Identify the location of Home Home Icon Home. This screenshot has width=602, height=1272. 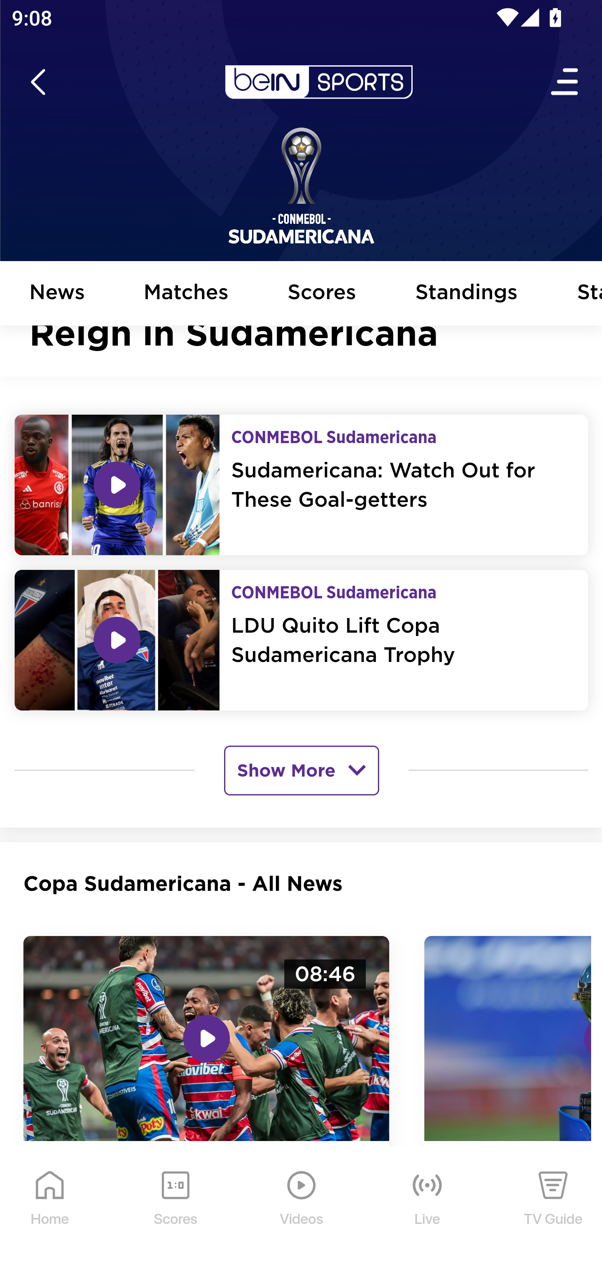
(50, 1210).